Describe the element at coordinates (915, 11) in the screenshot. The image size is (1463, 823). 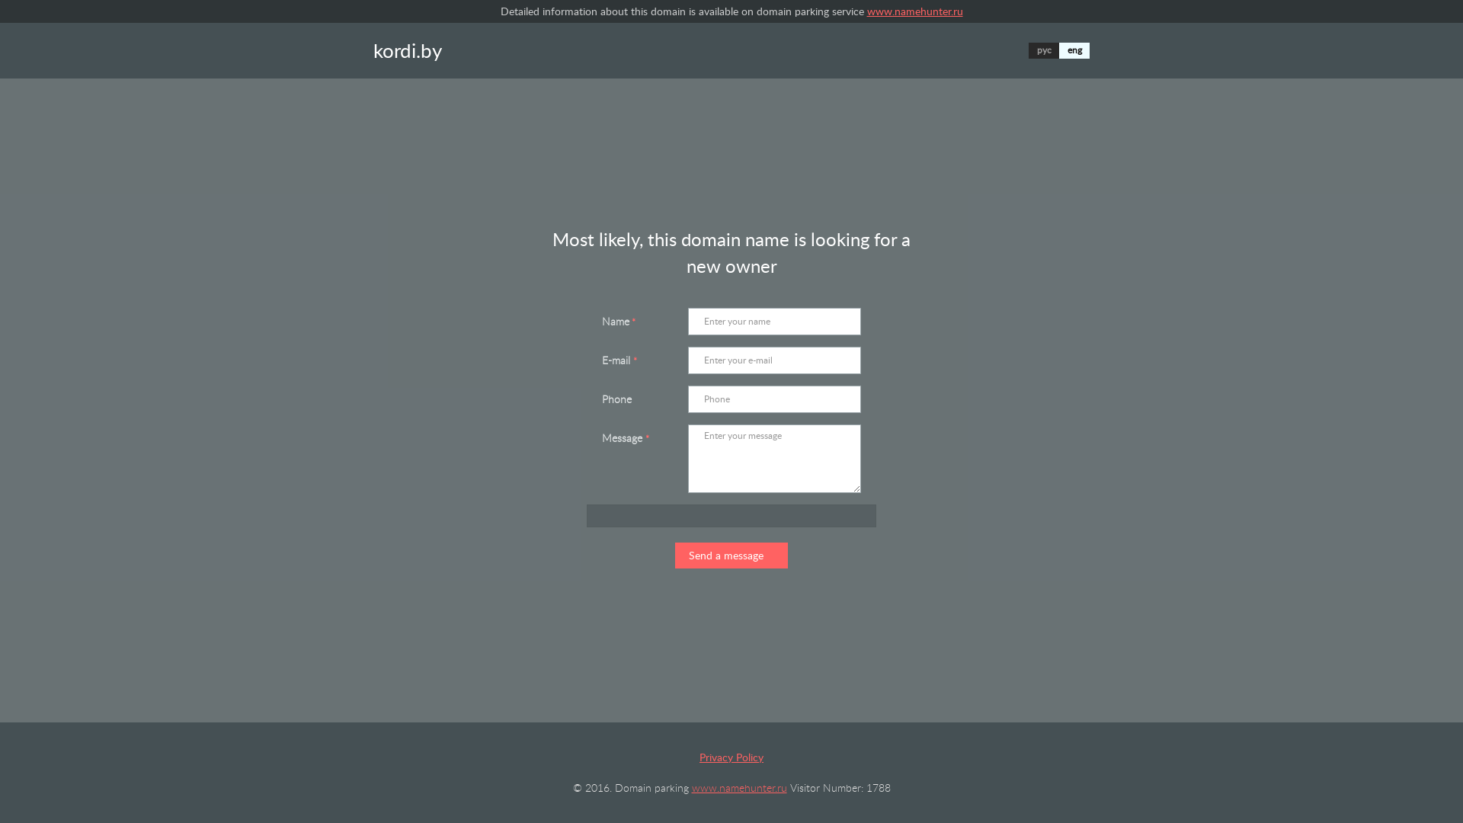
I see `www.namehunter.ru` at that location.